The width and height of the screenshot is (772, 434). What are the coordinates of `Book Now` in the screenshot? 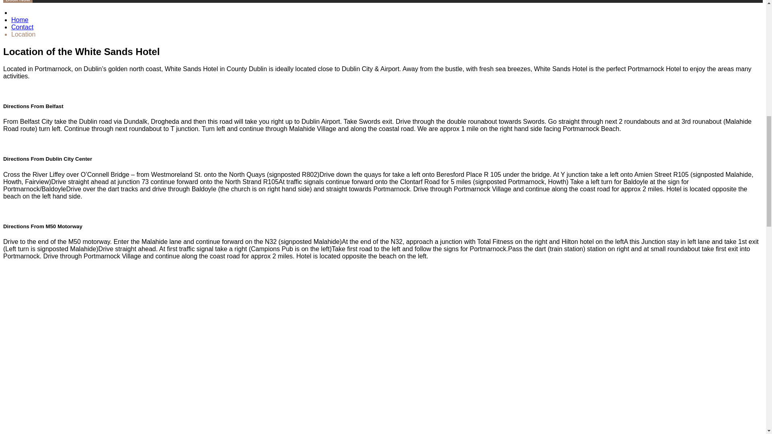 It's located at (18, 1).